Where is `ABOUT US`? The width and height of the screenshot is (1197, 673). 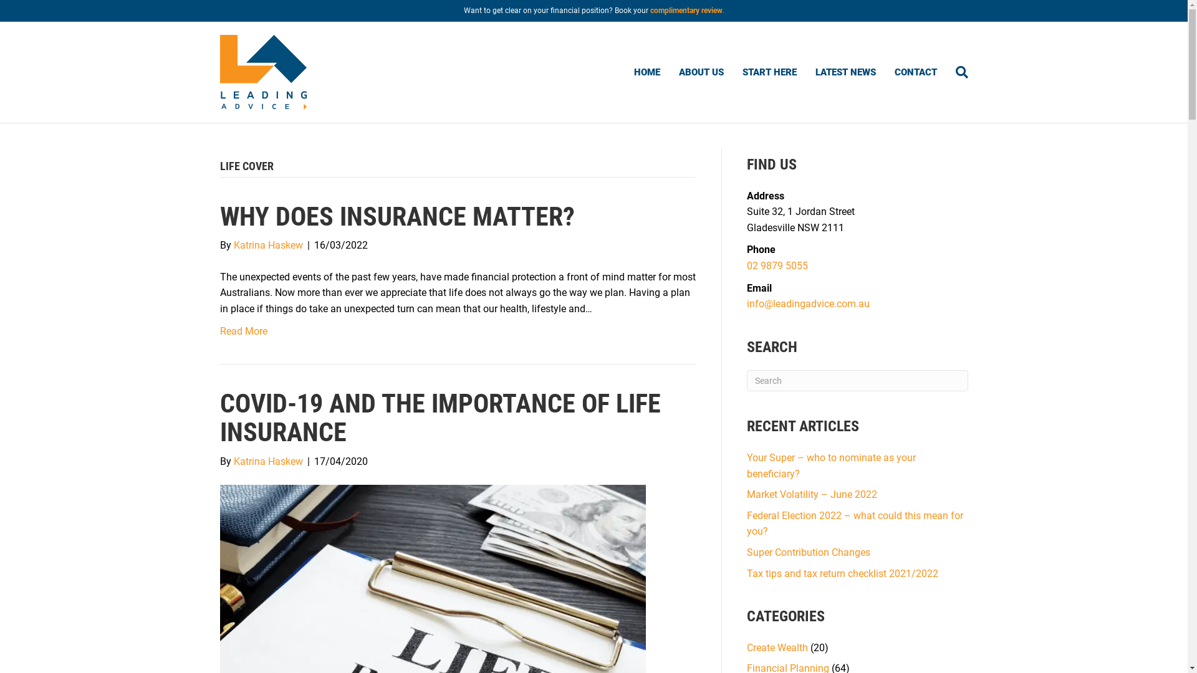 ABOUT US is located at coordinates (701, 72).